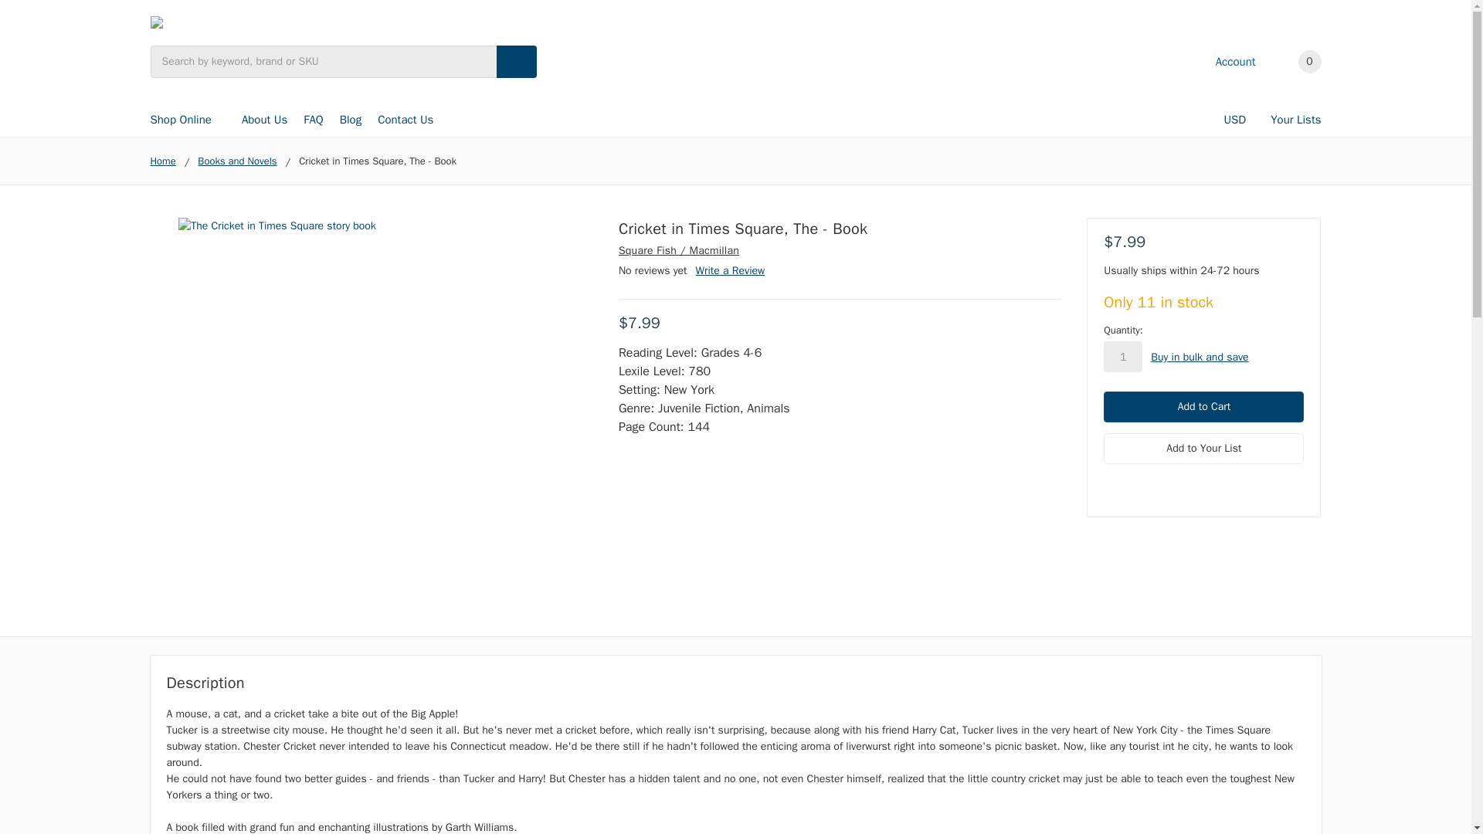 Image resolution: width=1483 pixels, height=834 pixels. What do you see at coordinates (1122, 356) in the screenshot?
I see `1` at bounding box center [1122, 356].